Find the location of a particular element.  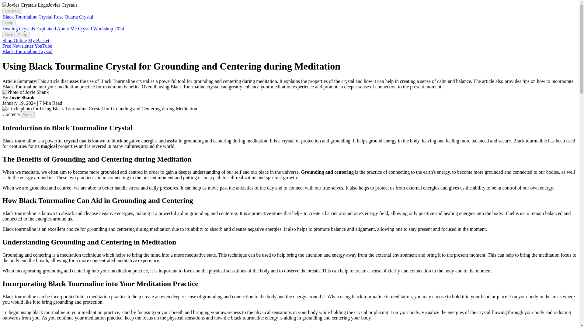

Black Tourmaline Crystal is located at coordinates (27, 17).